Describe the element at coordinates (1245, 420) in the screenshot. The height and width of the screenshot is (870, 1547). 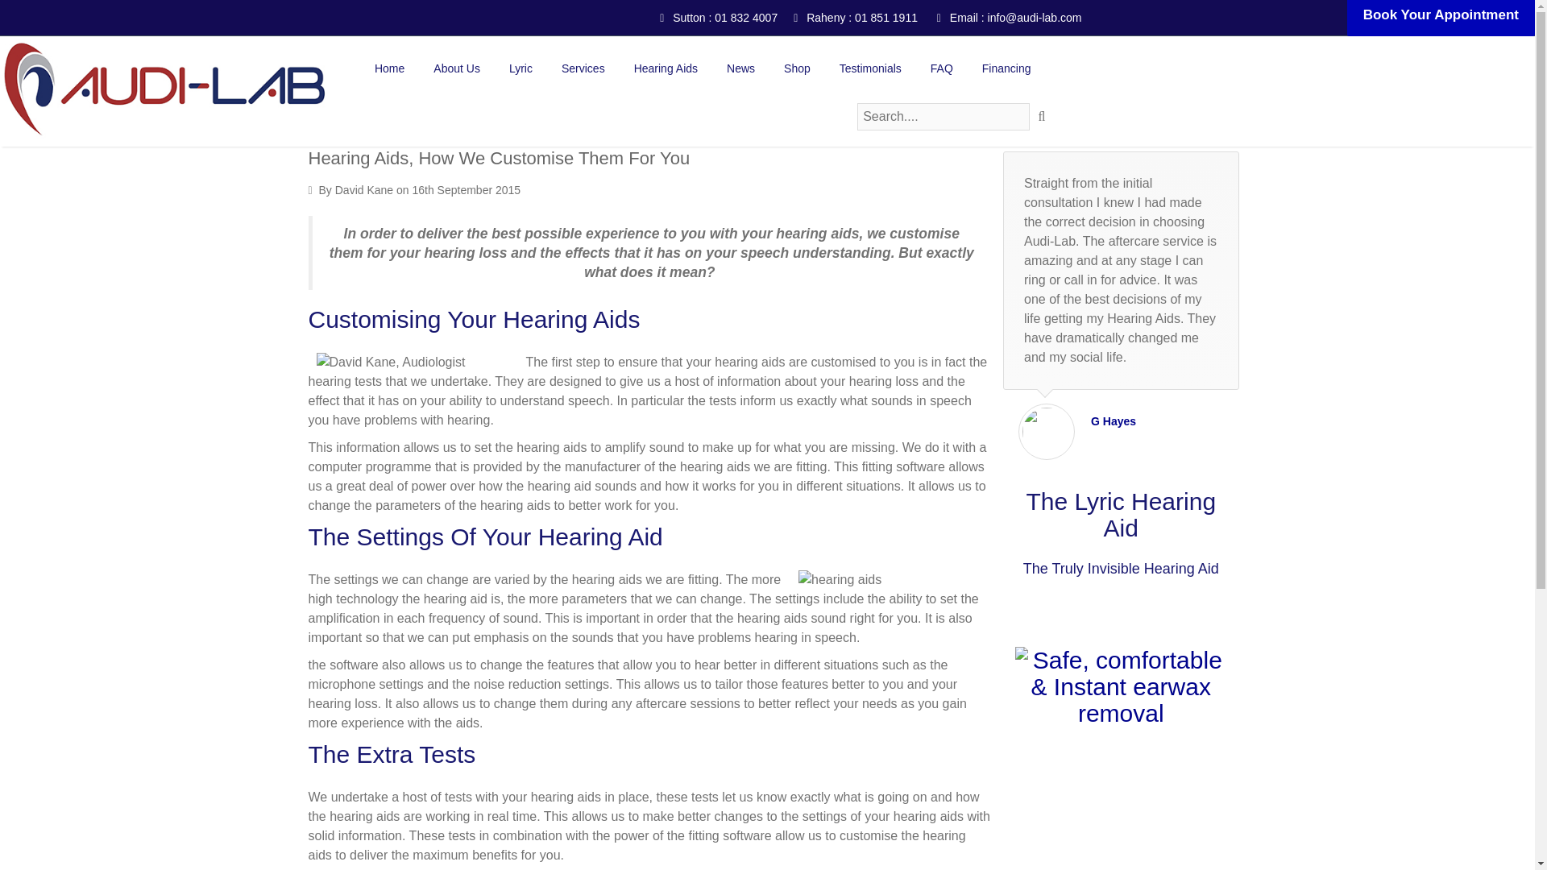
I see `G Hayes` at that location.